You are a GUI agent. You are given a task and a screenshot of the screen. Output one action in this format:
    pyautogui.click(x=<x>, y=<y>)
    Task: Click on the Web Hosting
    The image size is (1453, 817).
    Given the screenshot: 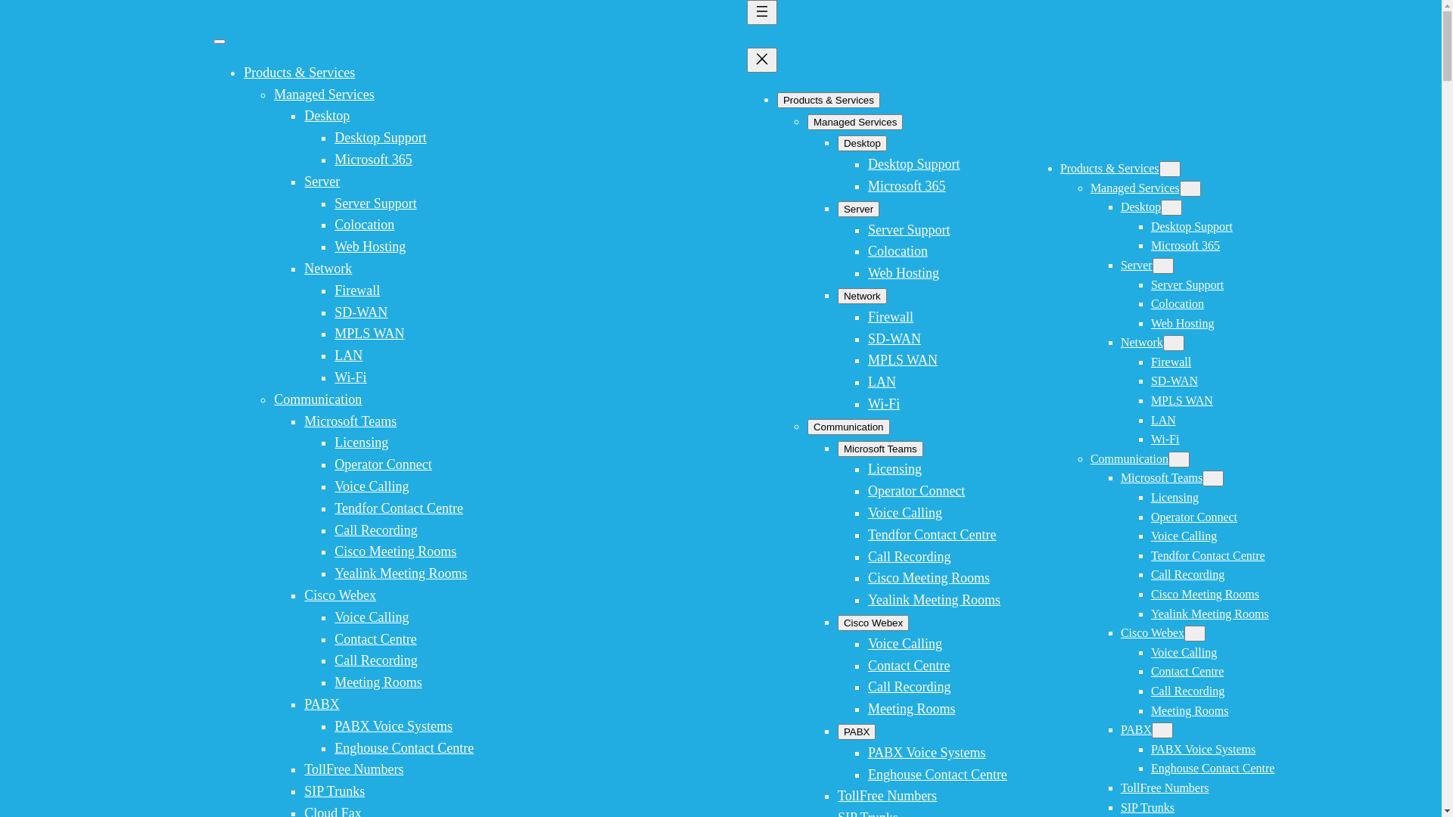 What is the action you would take?
    pyautogui.click(x=1183, y=324)
    